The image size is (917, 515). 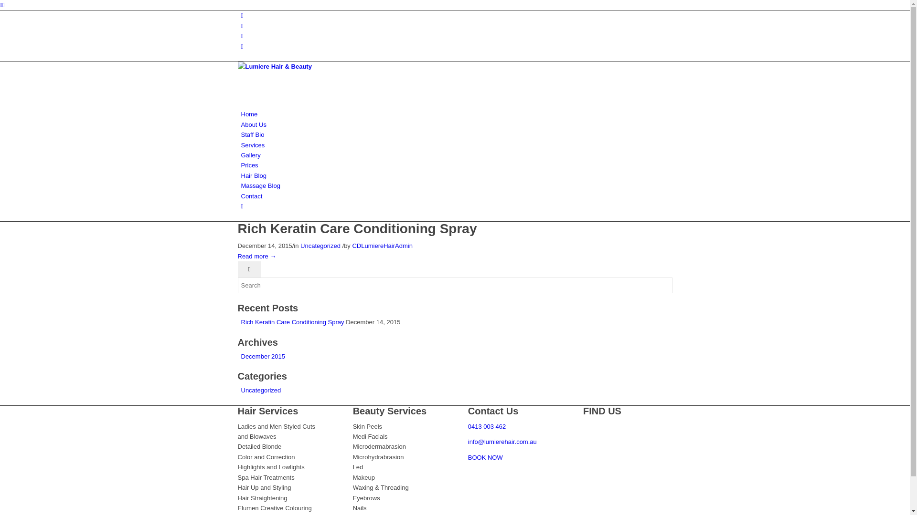 What do you see at coordinates (260, 186) in the screenshot?
I see `Massage Blog` at bounding box center [260, 186].